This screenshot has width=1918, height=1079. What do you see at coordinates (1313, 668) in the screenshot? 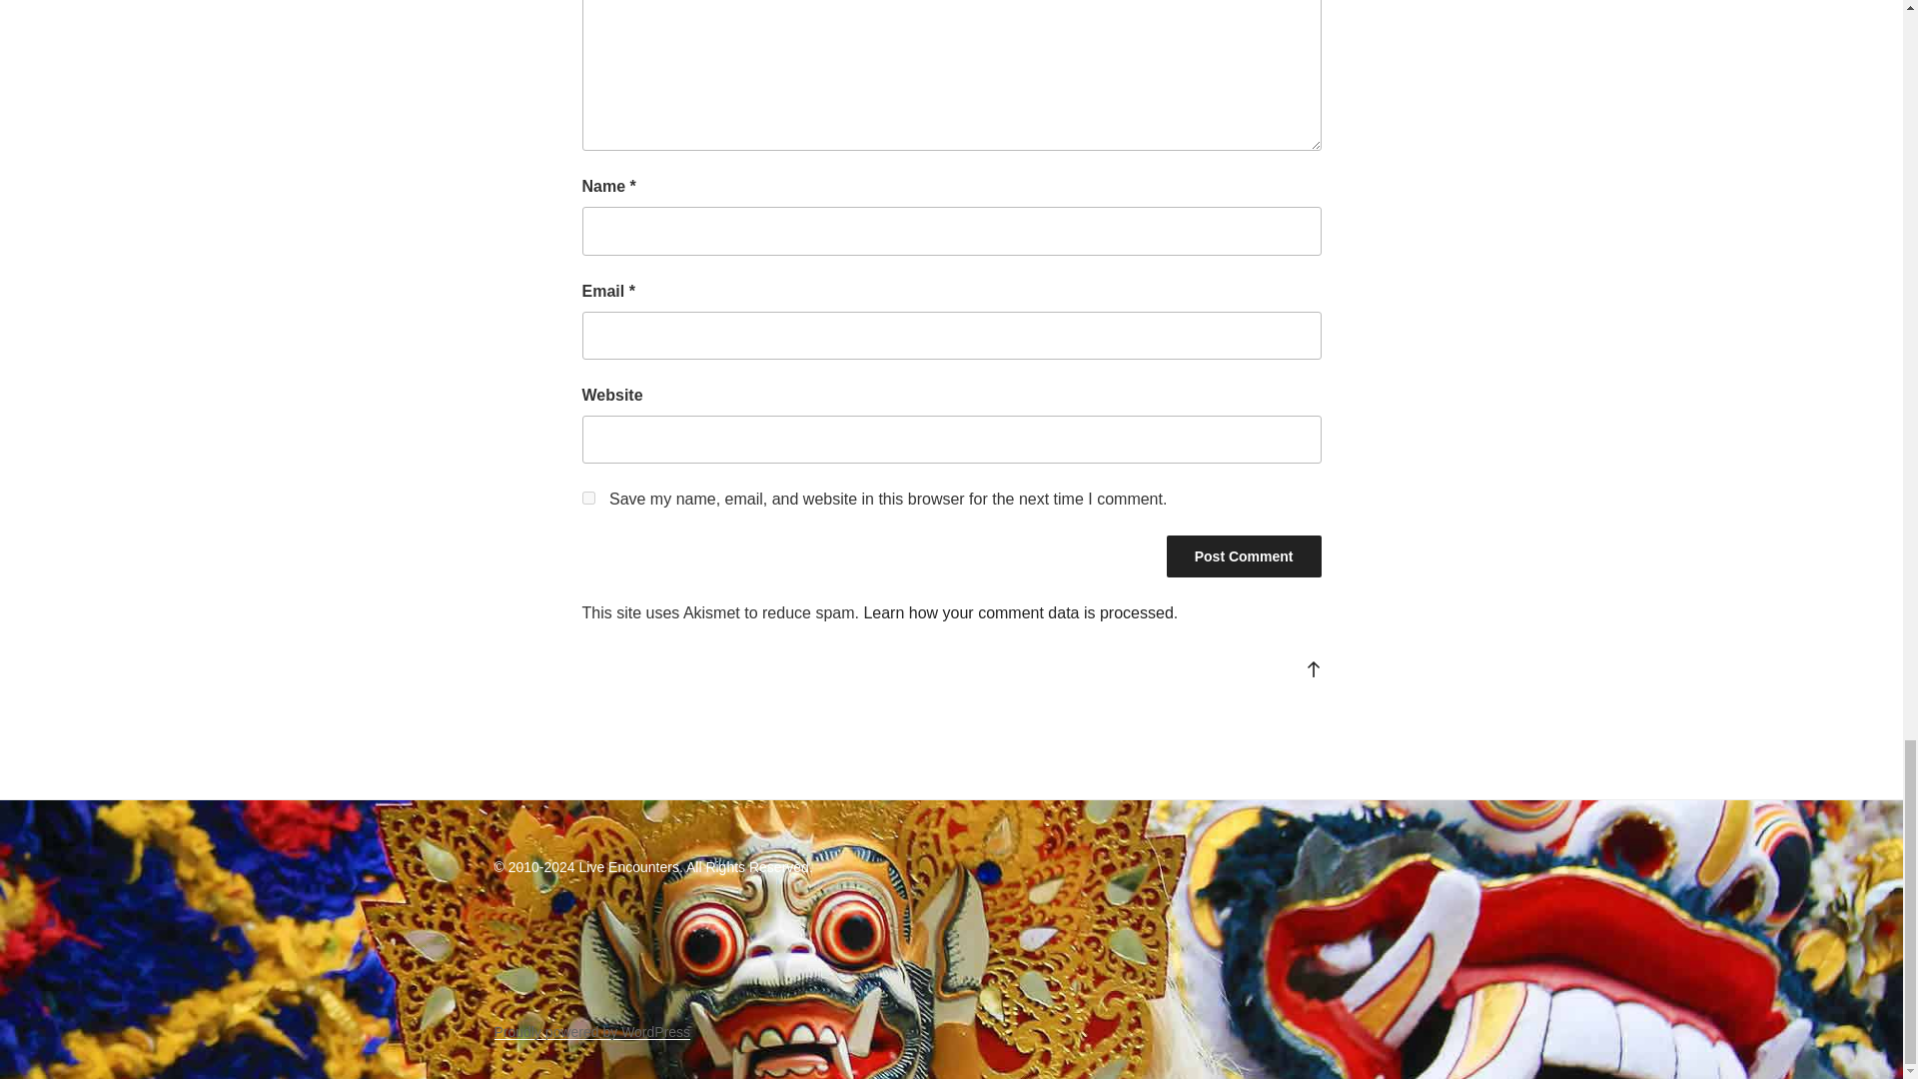
I see `Back to top` at bounding box center [1313, 668].